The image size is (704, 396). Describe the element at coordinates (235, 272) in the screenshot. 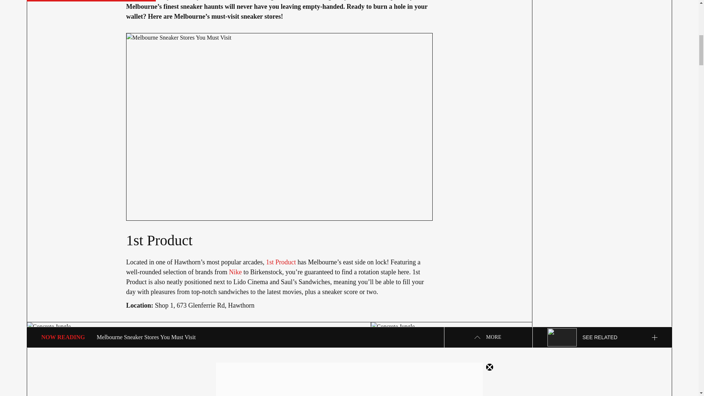

I see `Nike` at that location.